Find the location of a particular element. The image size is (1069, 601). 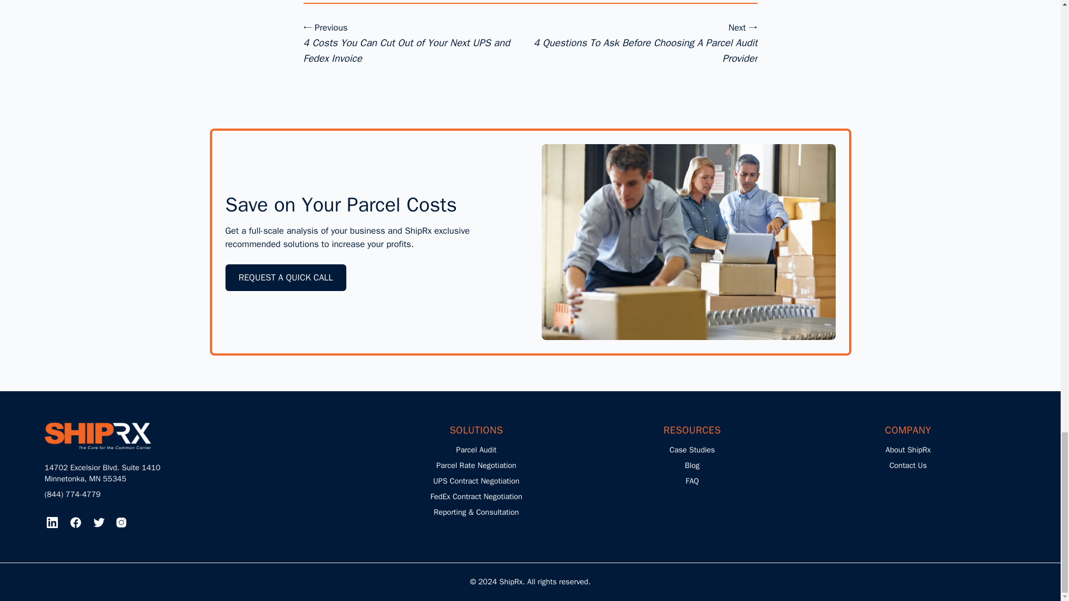

Facebook is located at coordinates (75, 522).